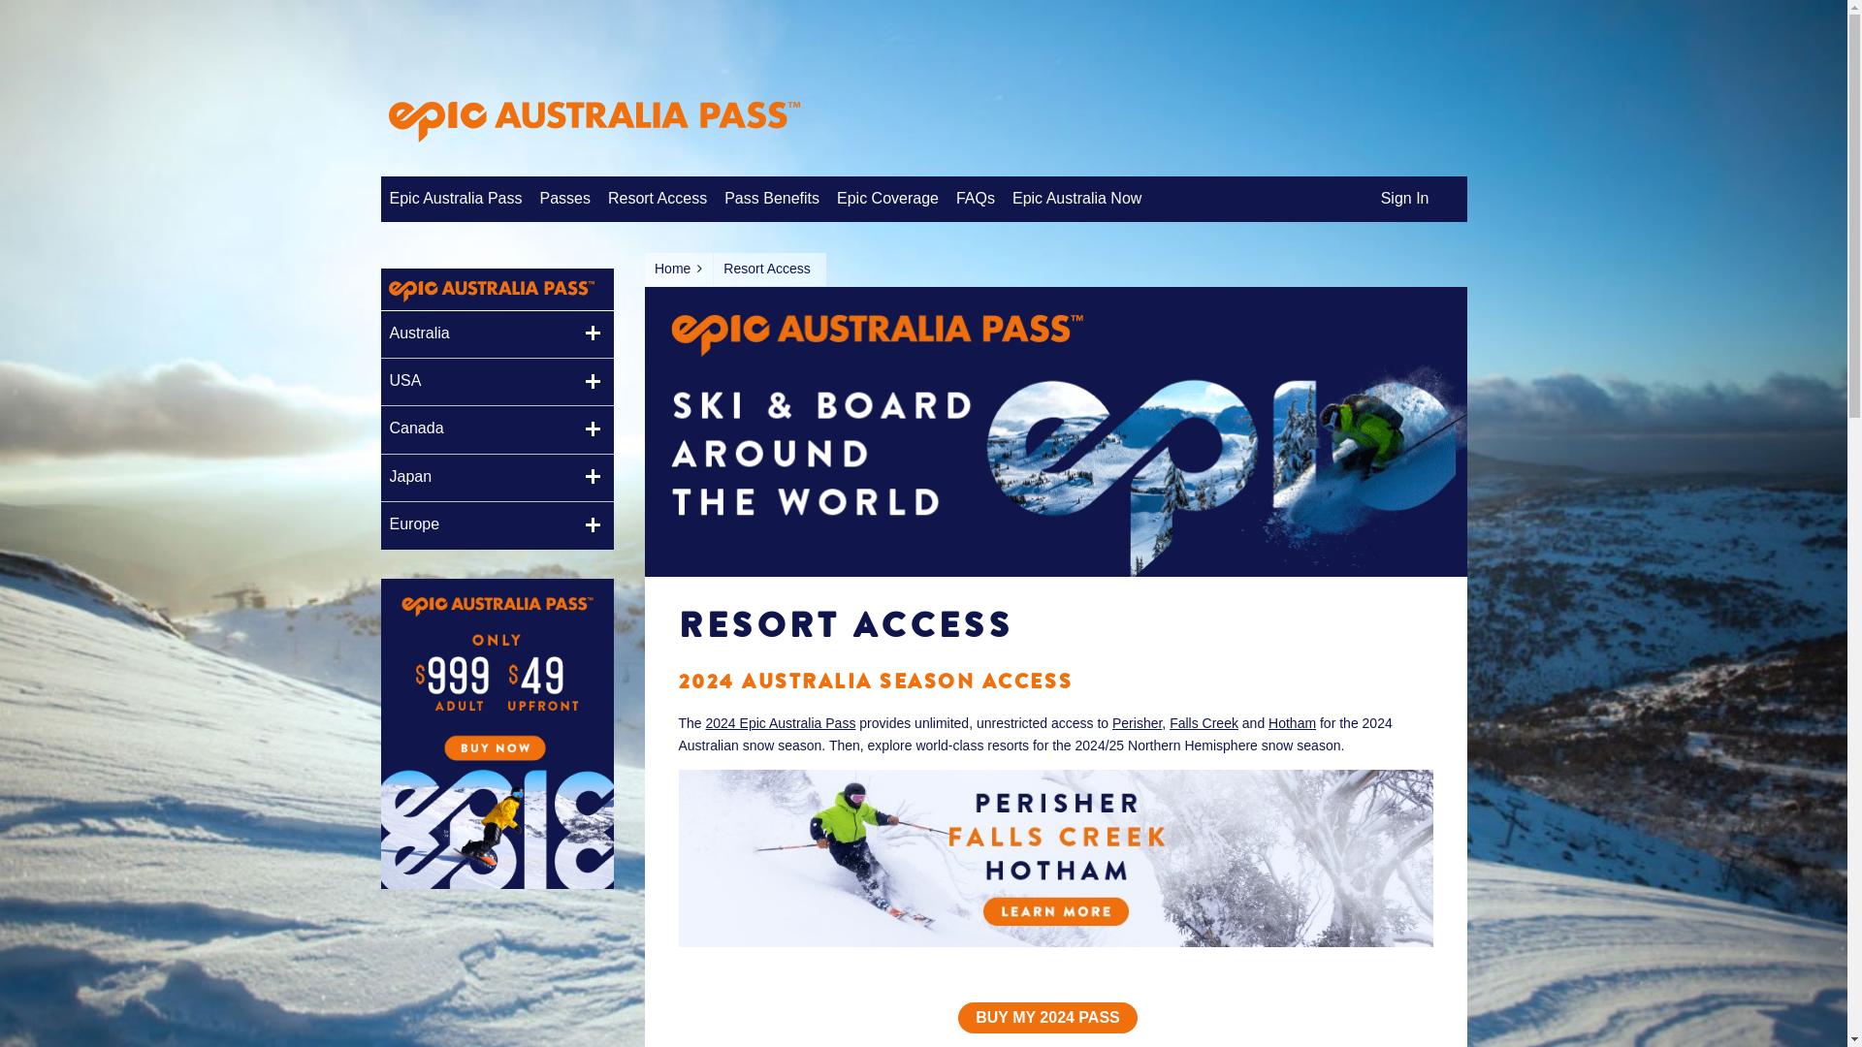 This screenshot has height=1047, width=1862. I want to click on BUY MY 2024 PASS, so click(1047, 1018).